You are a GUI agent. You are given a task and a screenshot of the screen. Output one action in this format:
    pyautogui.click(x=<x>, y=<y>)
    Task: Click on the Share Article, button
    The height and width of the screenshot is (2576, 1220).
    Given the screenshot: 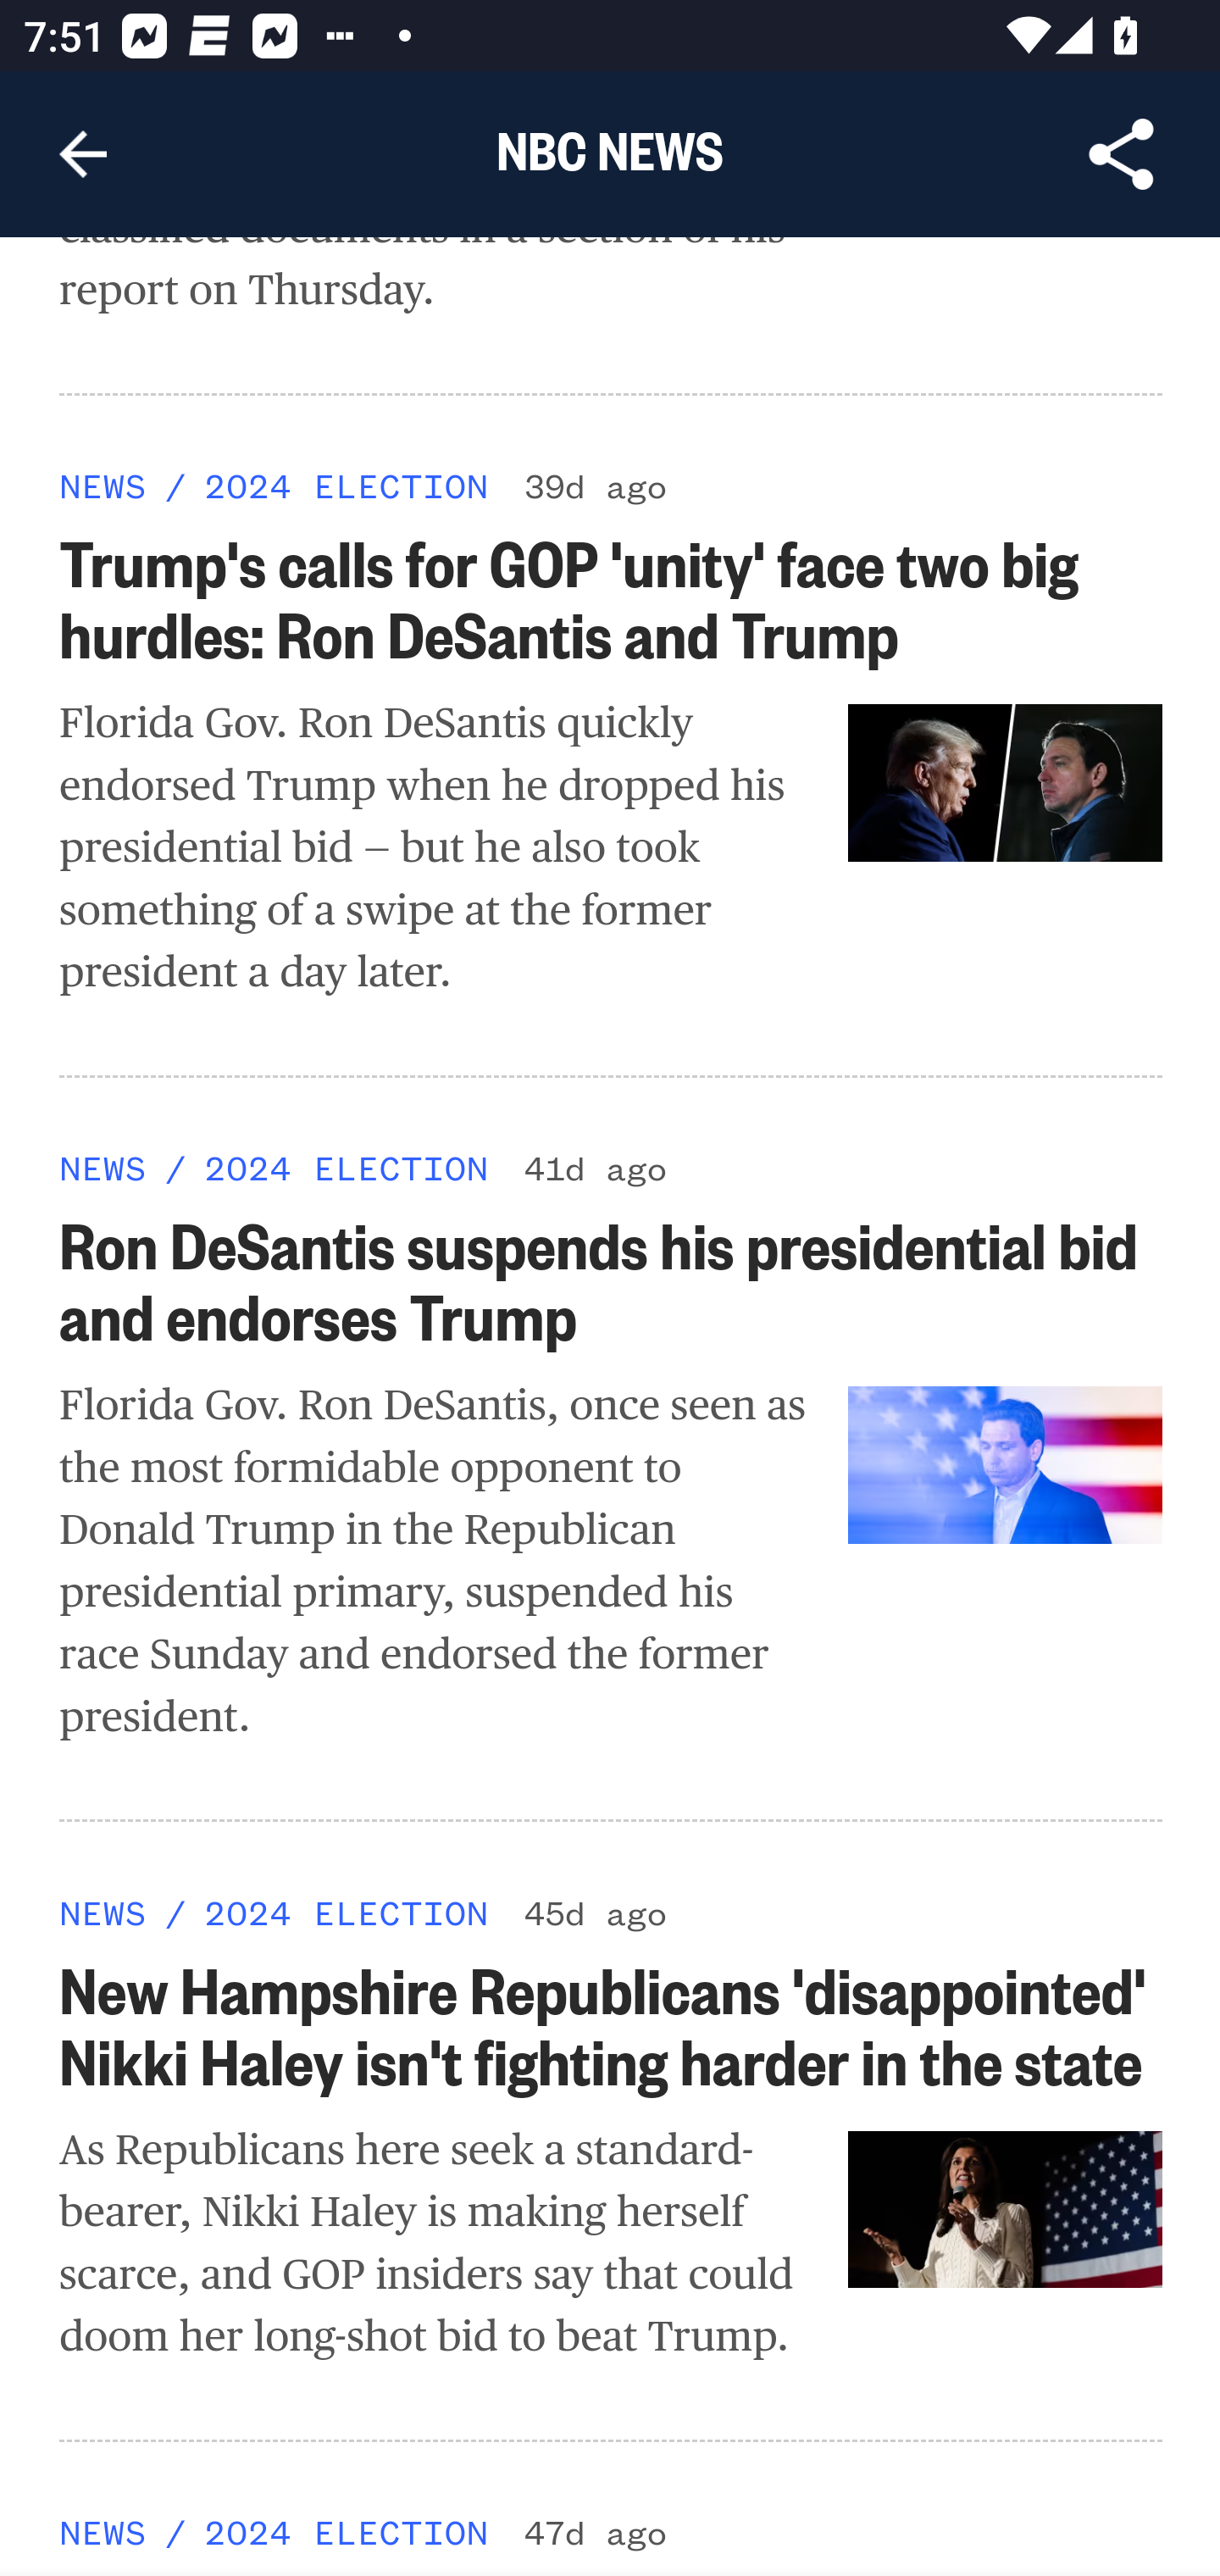 What is the action you would take?
    pyautogui.click(x=1122, y=154)
    